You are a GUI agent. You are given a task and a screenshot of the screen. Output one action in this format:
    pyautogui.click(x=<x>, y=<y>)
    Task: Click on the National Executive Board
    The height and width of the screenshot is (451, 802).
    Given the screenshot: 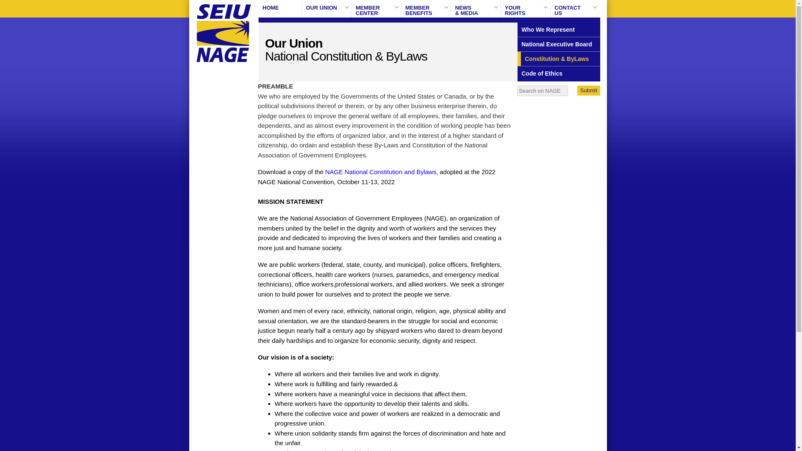 What is the action you would take?
    pyautogui.click(x=426, y=9)
    